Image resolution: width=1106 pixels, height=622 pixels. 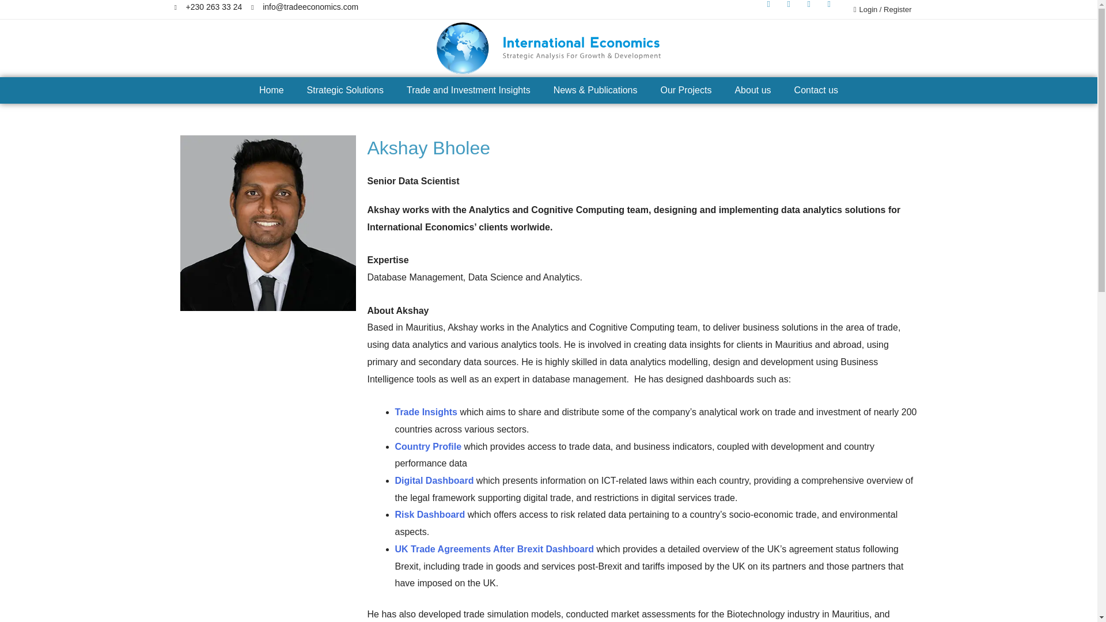 What do you see at coordinates (752, 90) in the screenshot?
I see `About us` at bounding box center [752, 90].